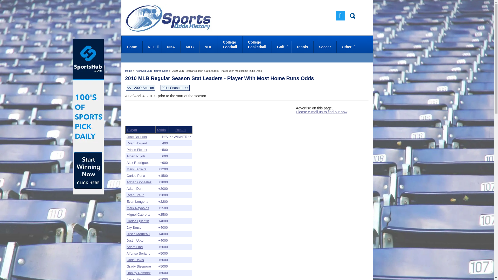  What do you see at coordinates (257, 44) in the screenshot?
I see `Golf` at bounding box center [257, 44].